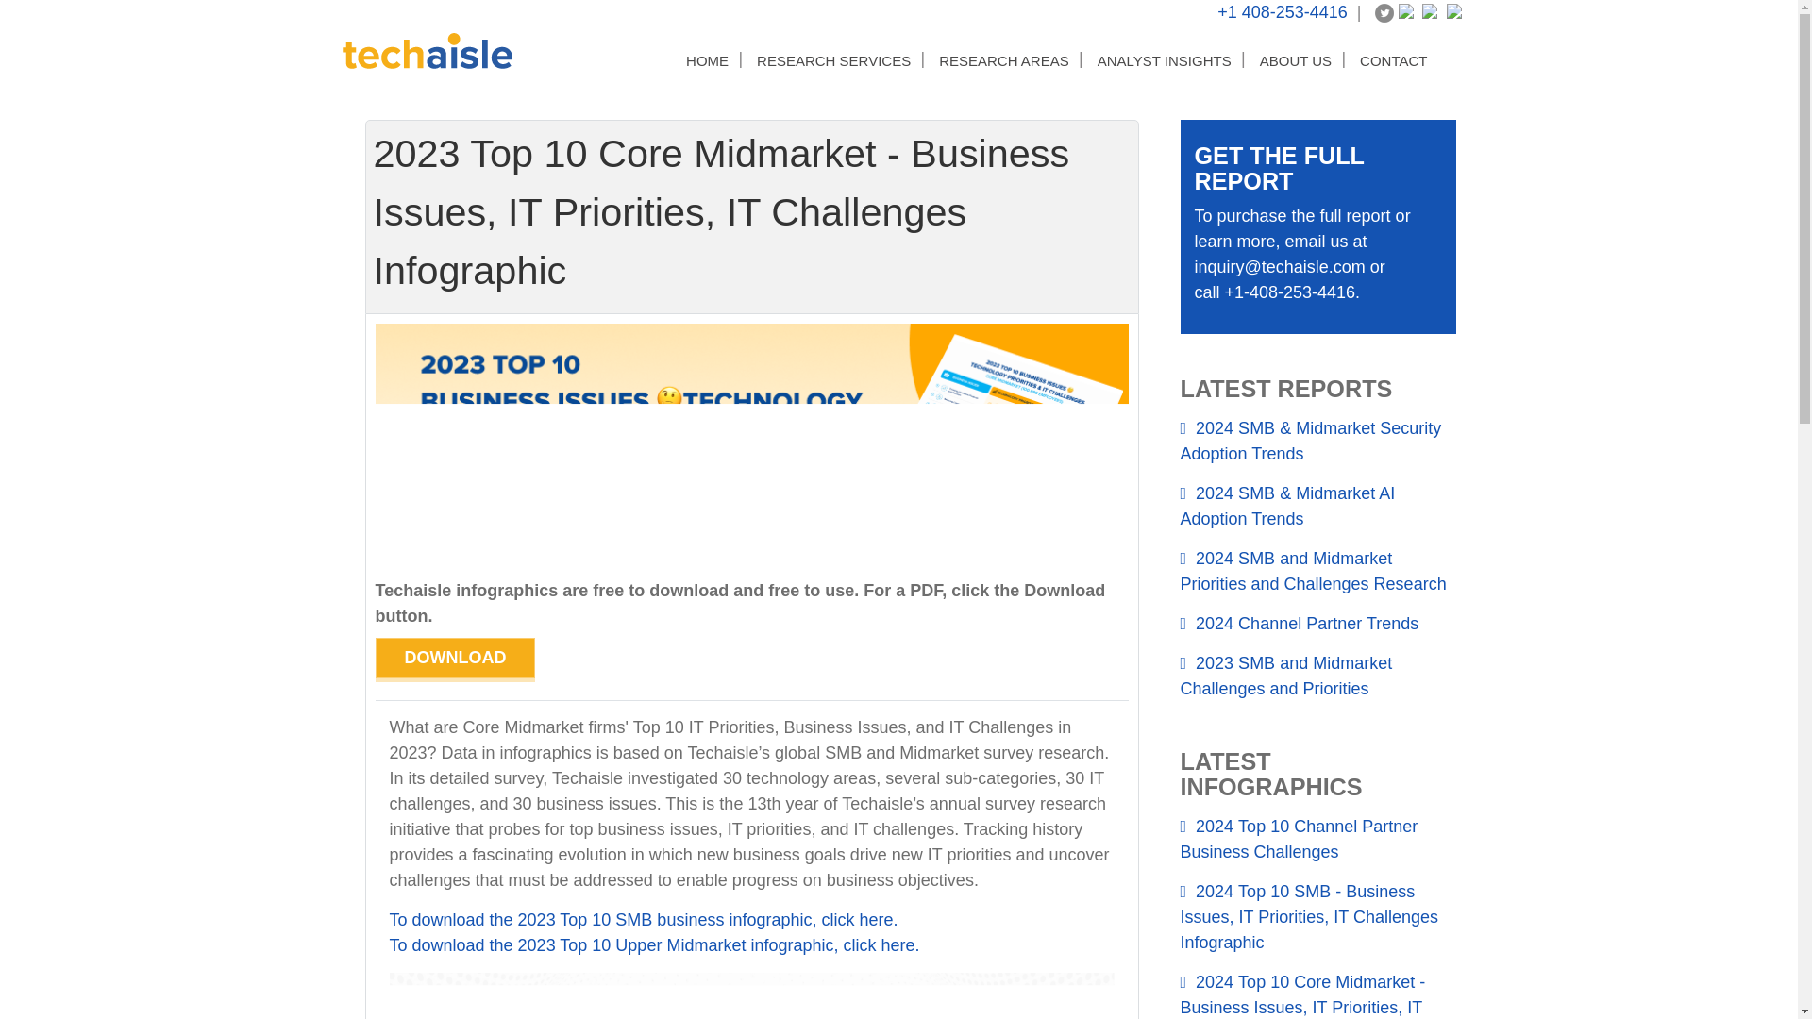  What do you see at coordinates (427, 51) in the screenshot?
I see `techaisle-logo-200 image` at bounding box center [427, 51].